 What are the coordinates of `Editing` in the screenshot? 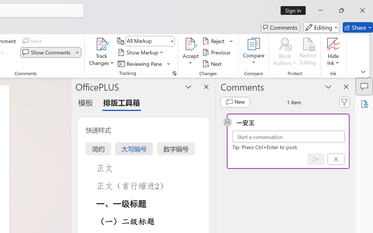 It's located at (321, 27).